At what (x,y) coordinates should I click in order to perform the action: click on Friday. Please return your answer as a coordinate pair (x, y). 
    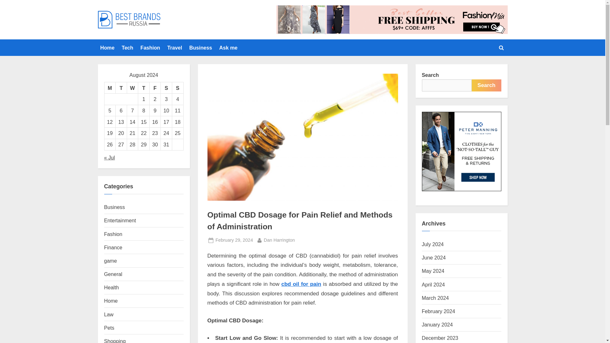
    Looking at the image, I should click on (155, 88).